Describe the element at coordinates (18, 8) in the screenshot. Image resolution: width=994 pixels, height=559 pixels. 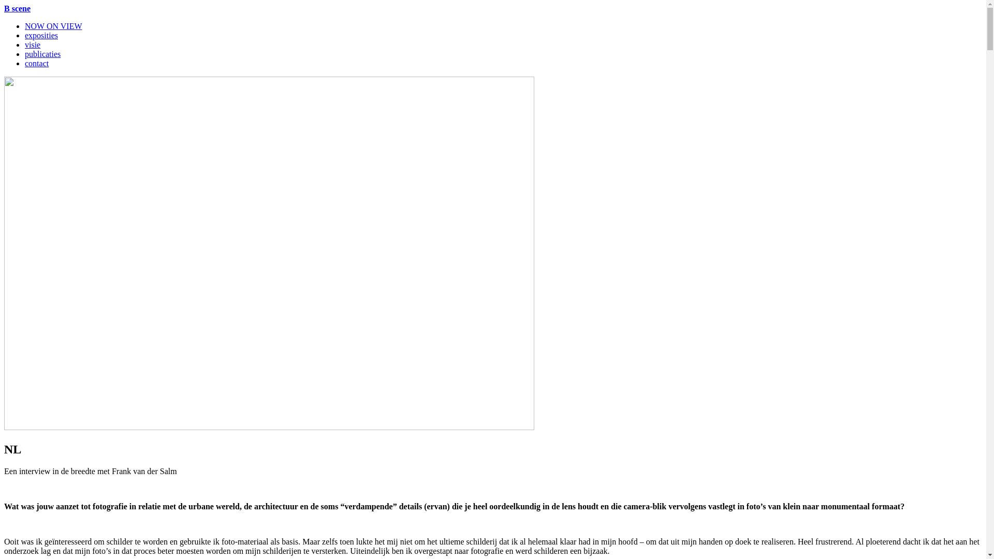
I see `B scene` at that location.